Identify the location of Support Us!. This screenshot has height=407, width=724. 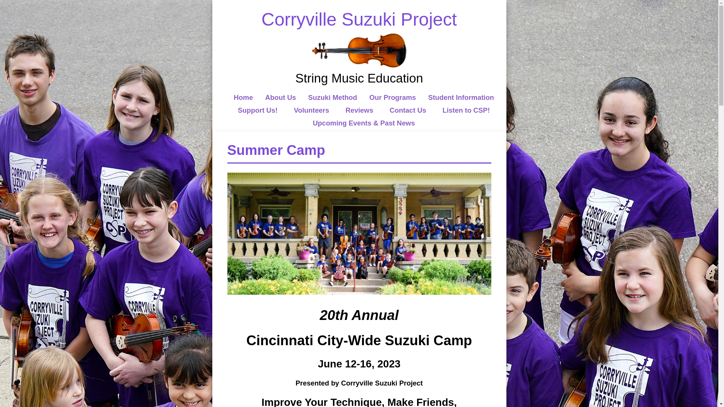
(258, 110).